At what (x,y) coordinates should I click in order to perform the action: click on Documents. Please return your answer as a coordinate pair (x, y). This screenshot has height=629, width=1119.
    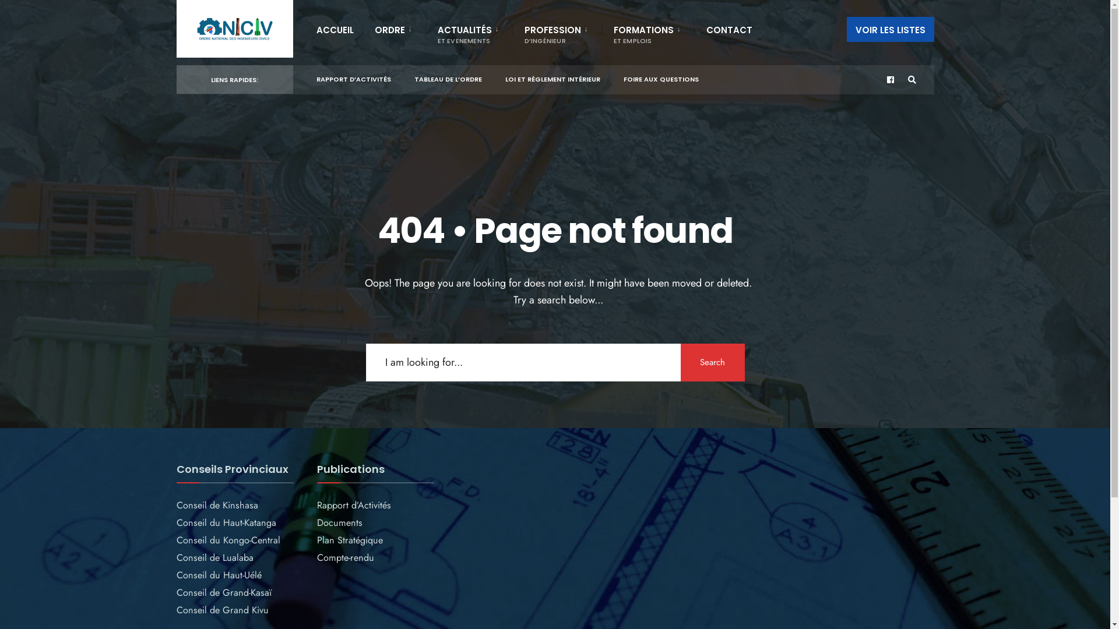
    Looking at the image, I should click on (340, 523).